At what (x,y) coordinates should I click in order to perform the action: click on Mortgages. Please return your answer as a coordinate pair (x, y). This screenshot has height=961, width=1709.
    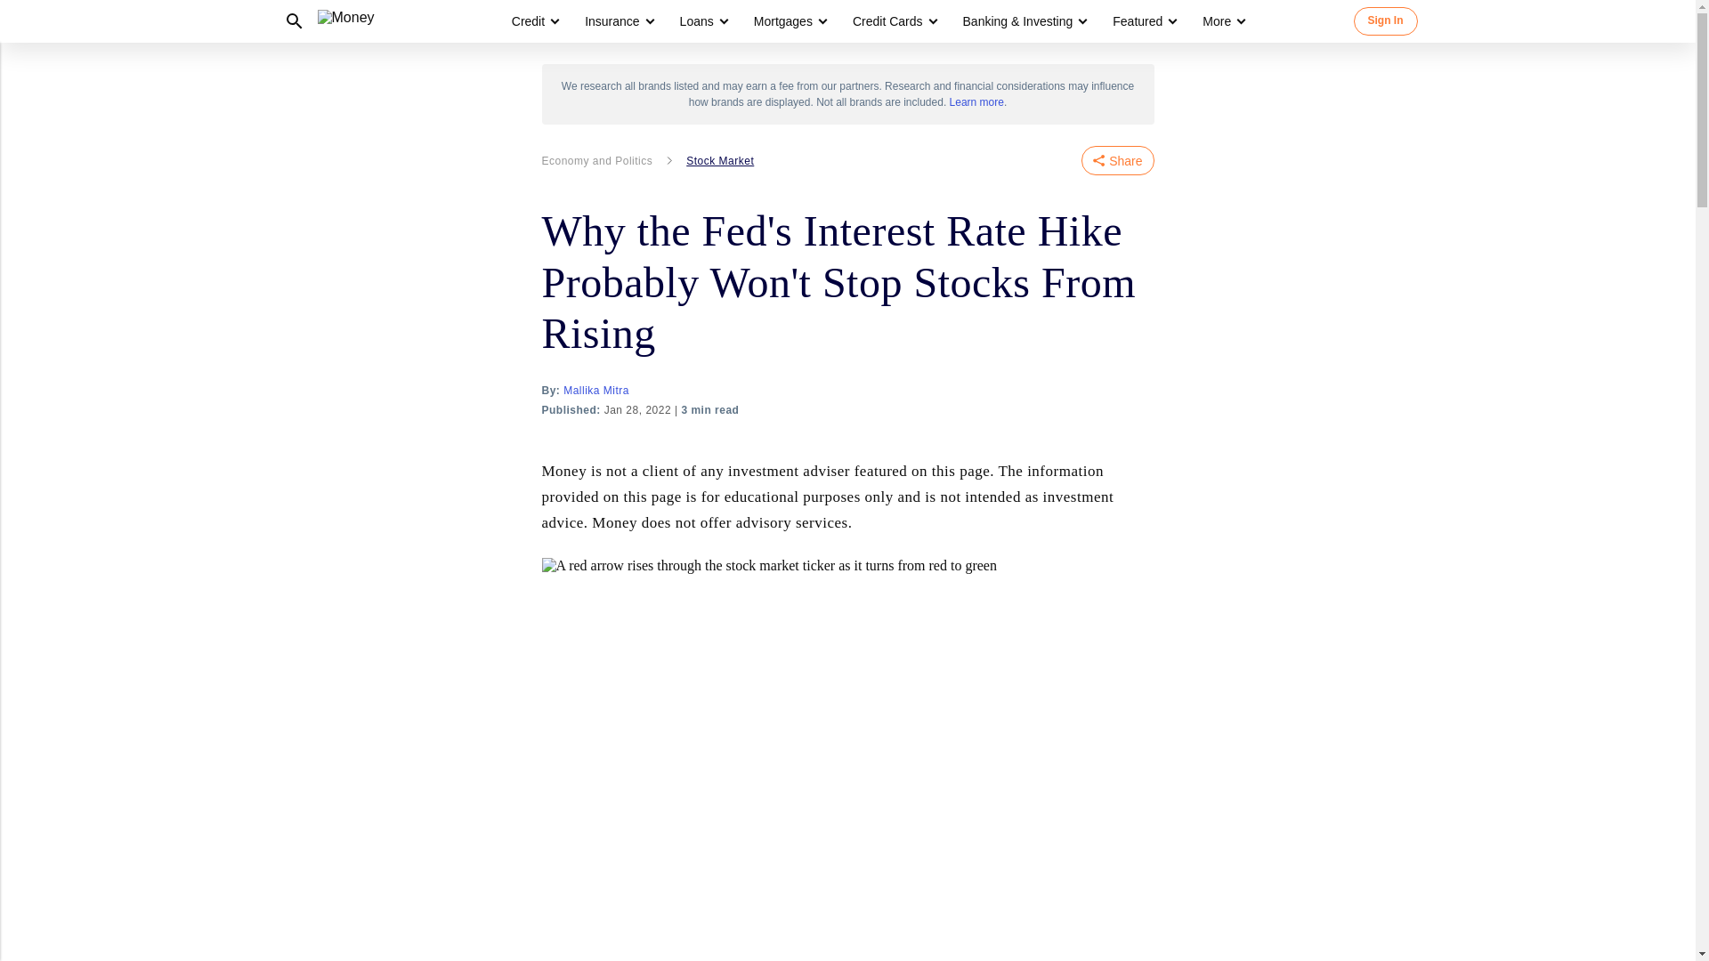
    Looking at the image, I should click on (783, 21).